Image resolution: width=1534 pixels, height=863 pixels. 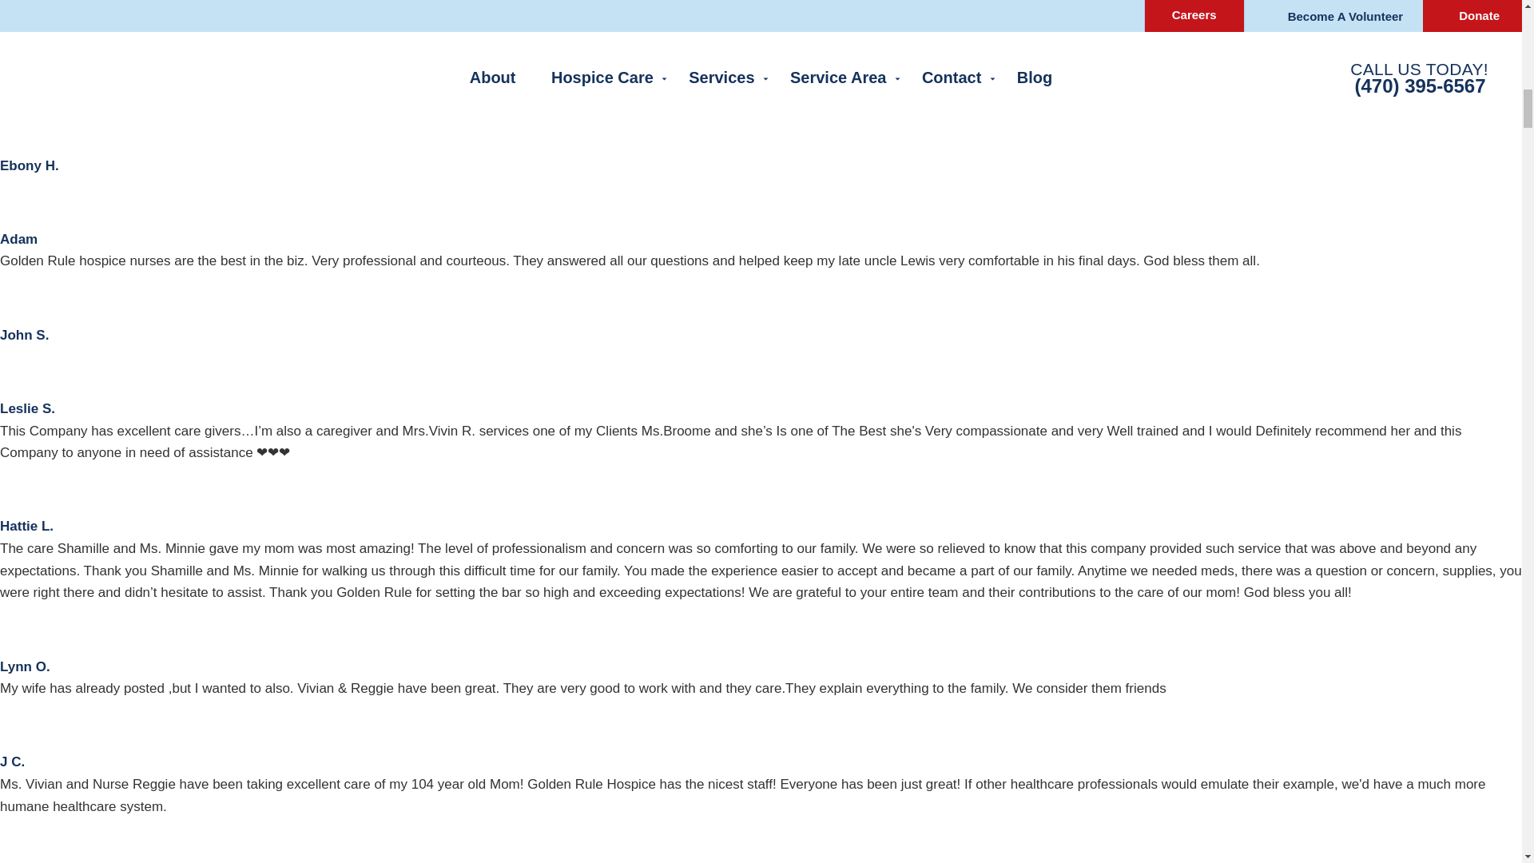 What do you see at coordinates (27, 408) in the screenshot?
I see `Leslie S.` at bounding box center [27, 408].